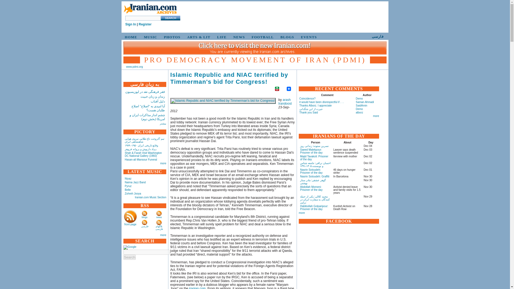  What do you see at coordinates (197, 288) in the screenshot?
I see `iranian.com` at bounding box center [197, 288].